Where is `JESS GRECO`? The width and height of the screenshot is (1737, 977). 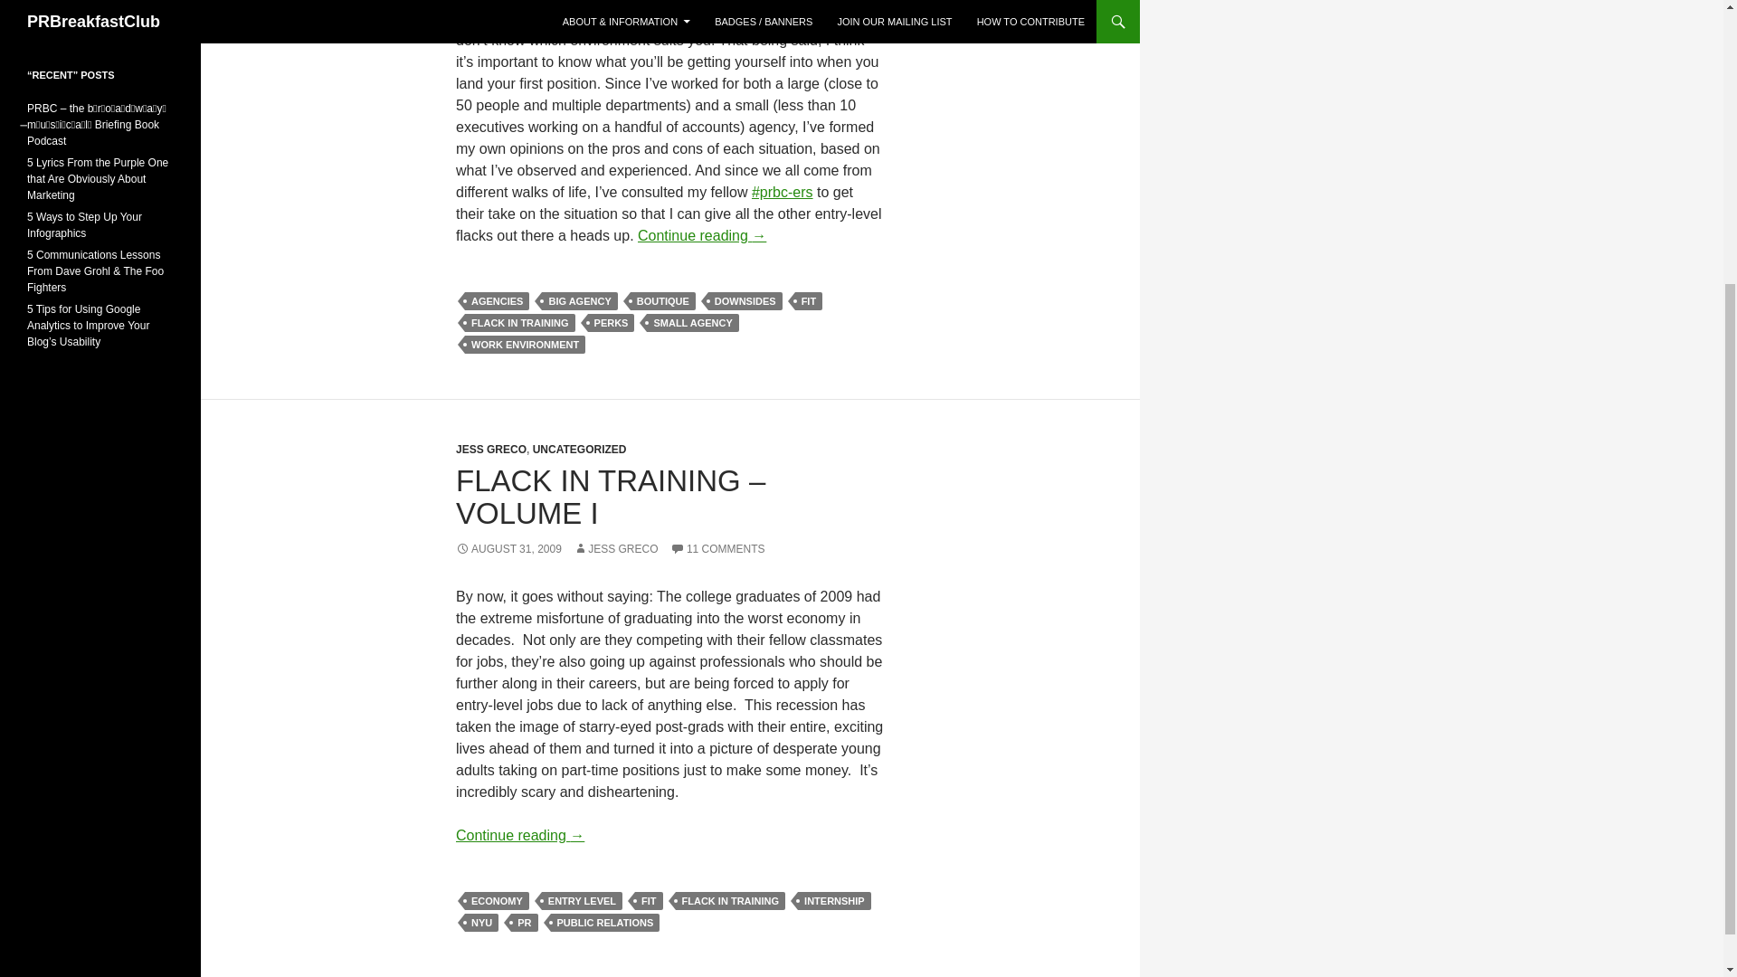
JESS GRECO is located at coordinates (615, 549).